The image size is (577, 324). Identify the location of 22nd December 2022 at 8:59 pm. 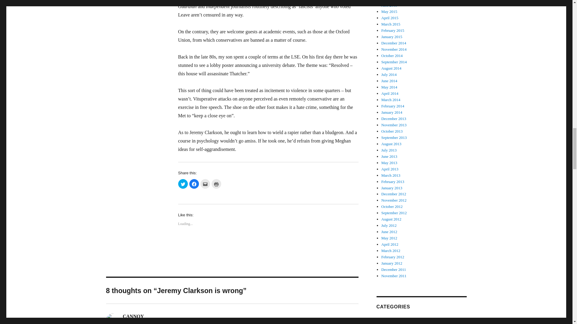
(151, 323).